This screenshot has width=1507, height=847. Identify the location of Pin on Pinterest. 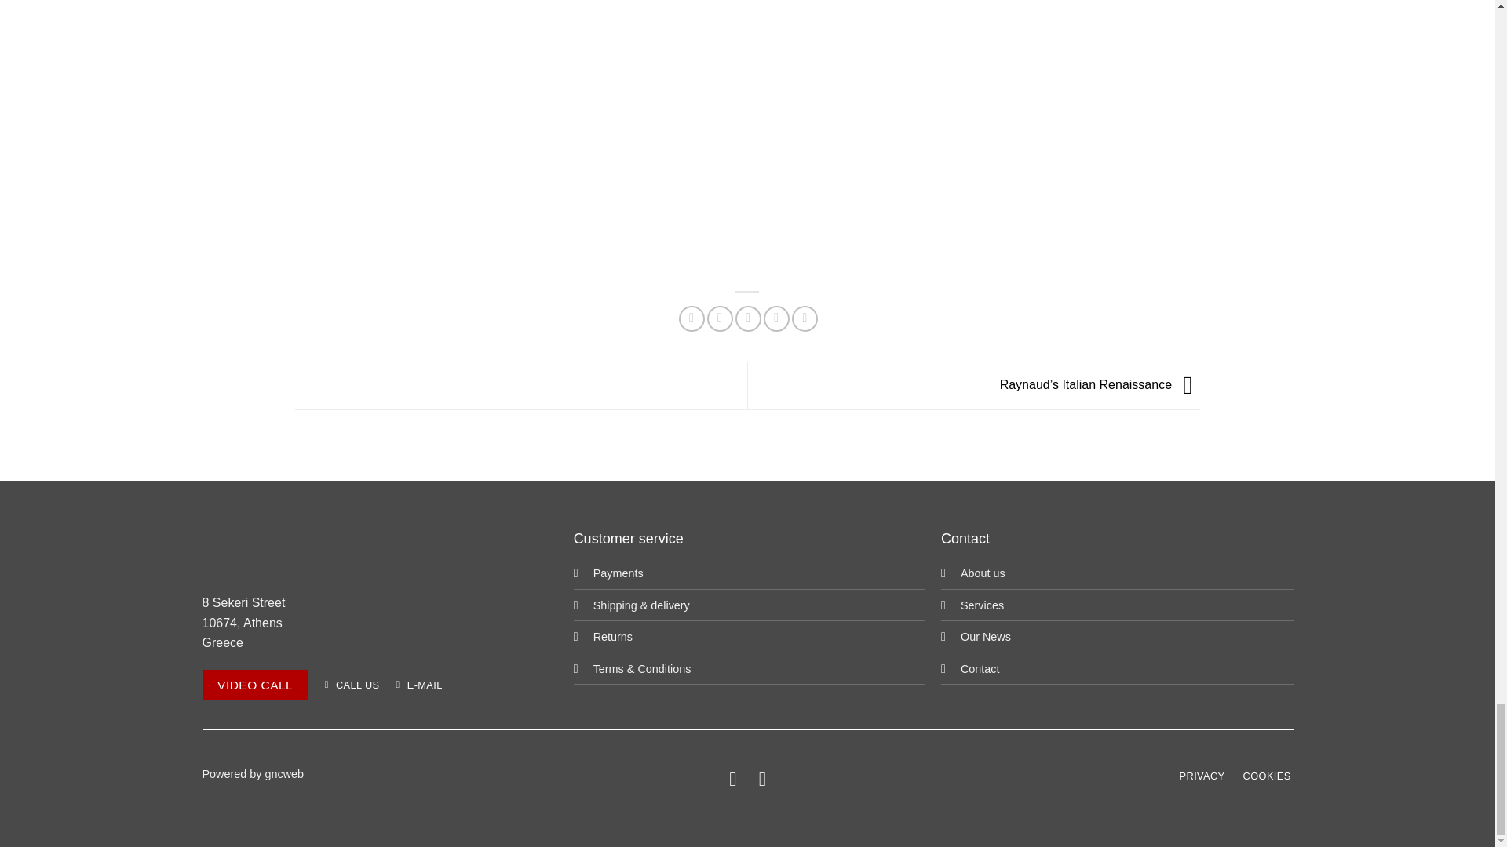
(777, 318).